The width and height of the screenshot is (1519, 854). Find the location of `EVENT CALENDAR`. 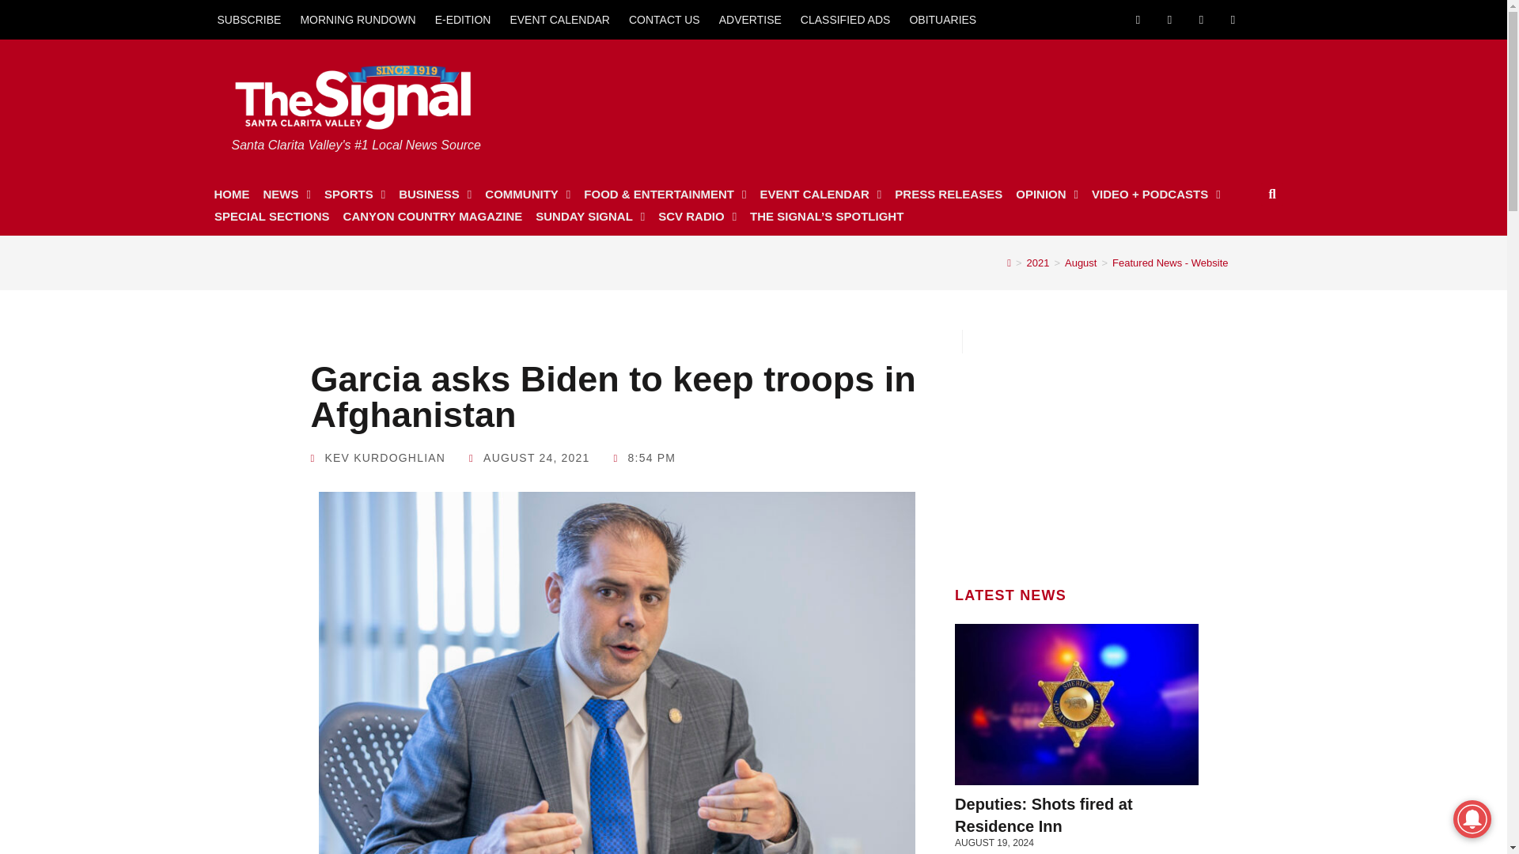

EVENT CALENDAR is located at coordinates (559, 19).